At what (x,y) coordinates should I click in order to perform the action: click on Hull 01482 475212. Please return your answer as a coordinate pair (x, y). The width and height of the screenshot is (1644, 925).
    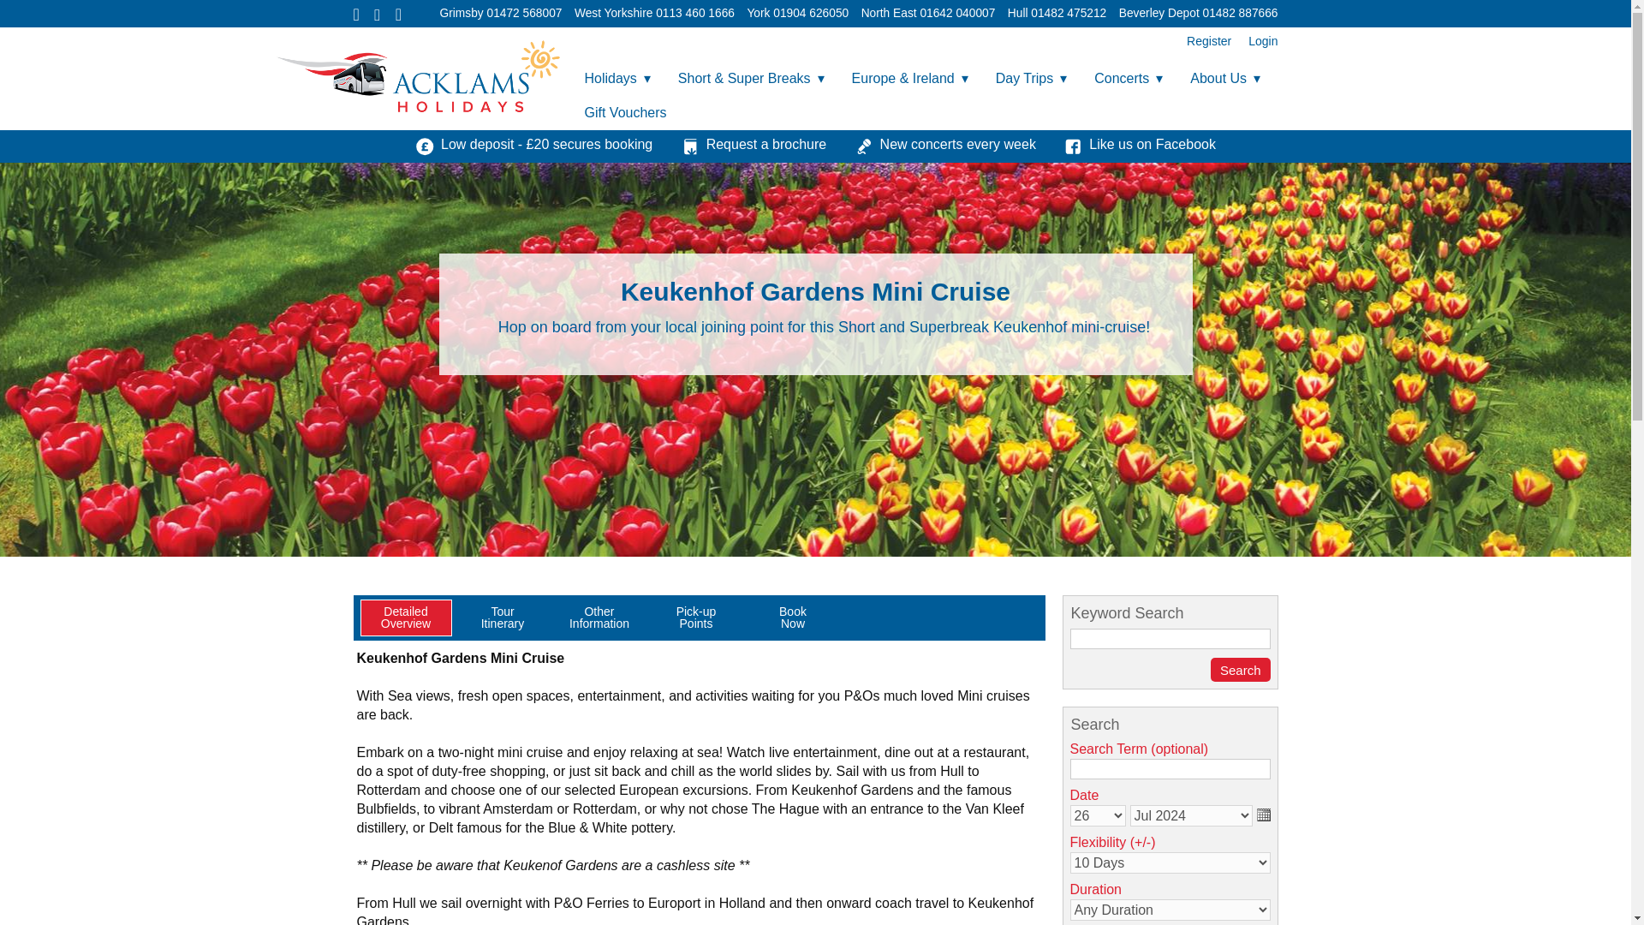
    Looking at the image, I should click on (1057, 12).